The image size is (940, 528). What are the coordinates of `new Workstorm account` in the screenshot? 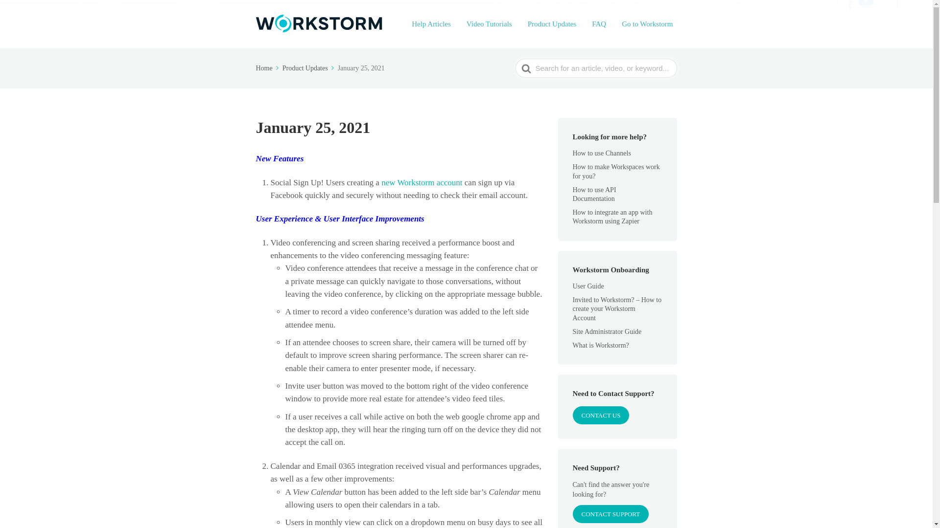 It's located at (422, 182).